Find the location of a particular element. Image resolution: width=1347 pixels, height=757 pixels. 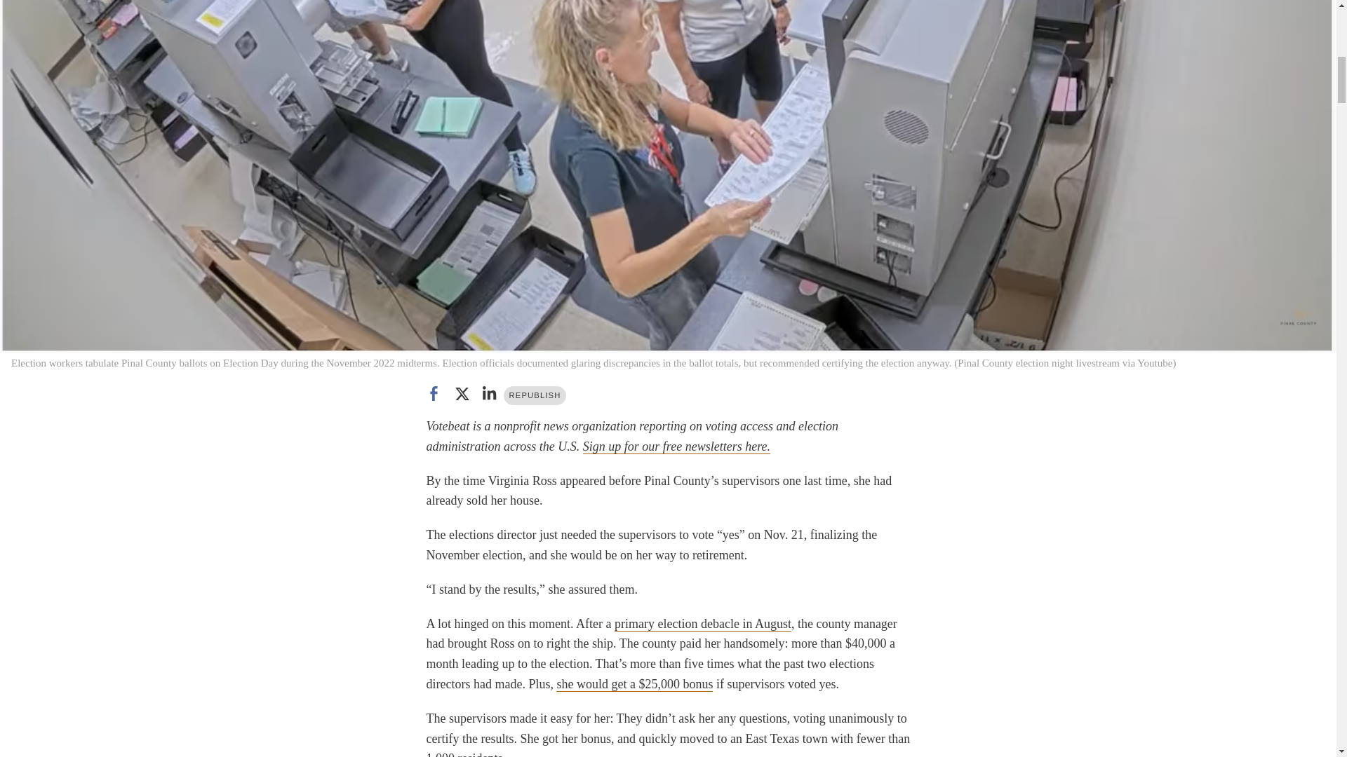

REPUBLISH is located at coordinates (535, 395).